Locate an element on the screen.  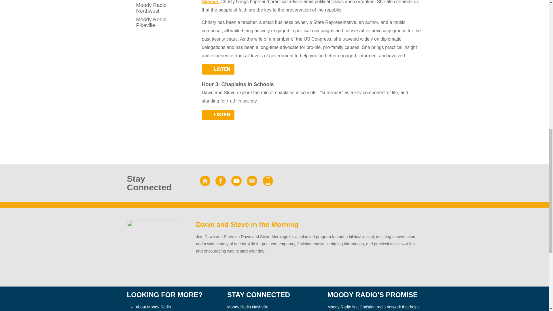
Dawn and Steve on Facebook is located at coordinates (221, 181).